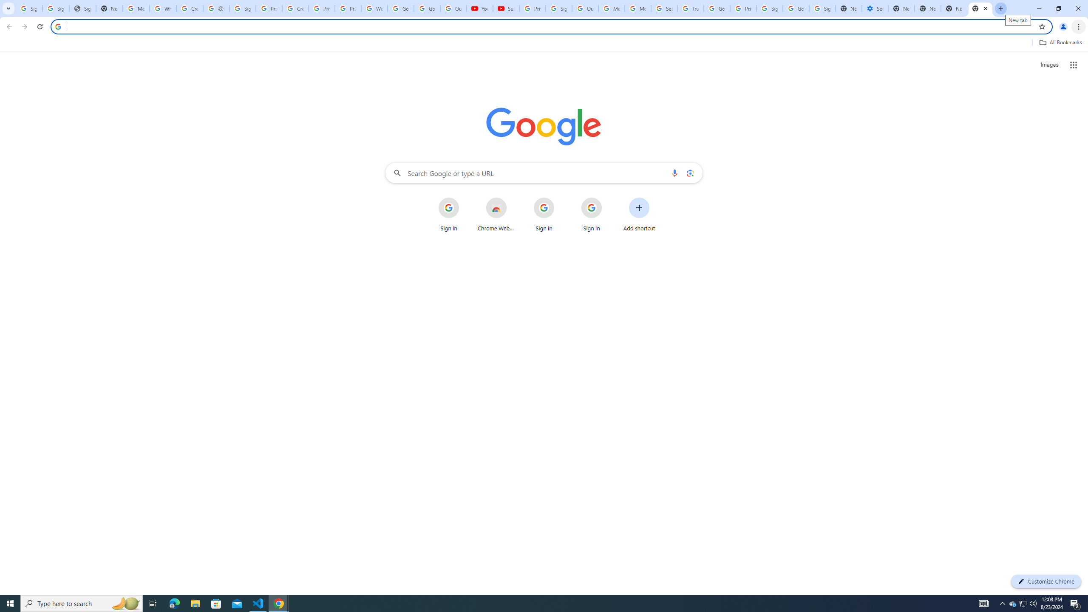 The width and height of the screenshot is (1088, 612). Describe the element at coordinates (689, 173) in the screenshot. I see `Search by image` at that location.